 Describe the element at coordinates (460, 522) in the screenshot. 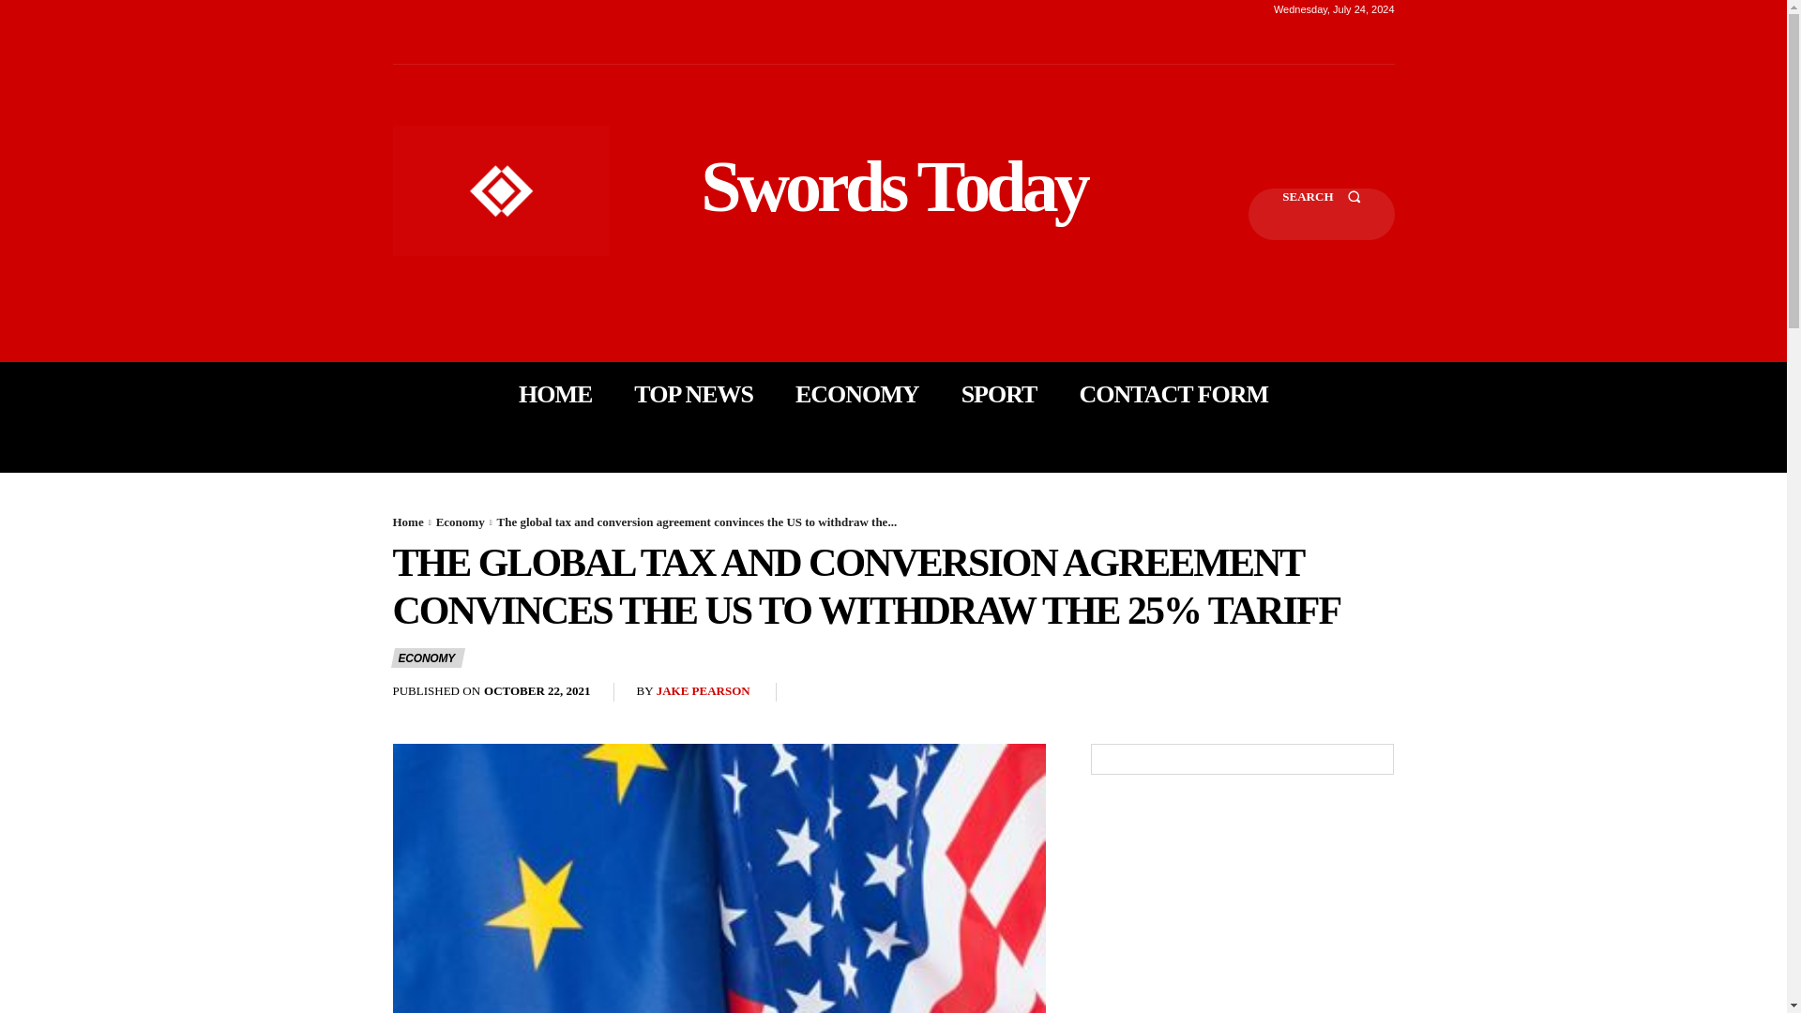

I see `View all posts in Economy` at that location.